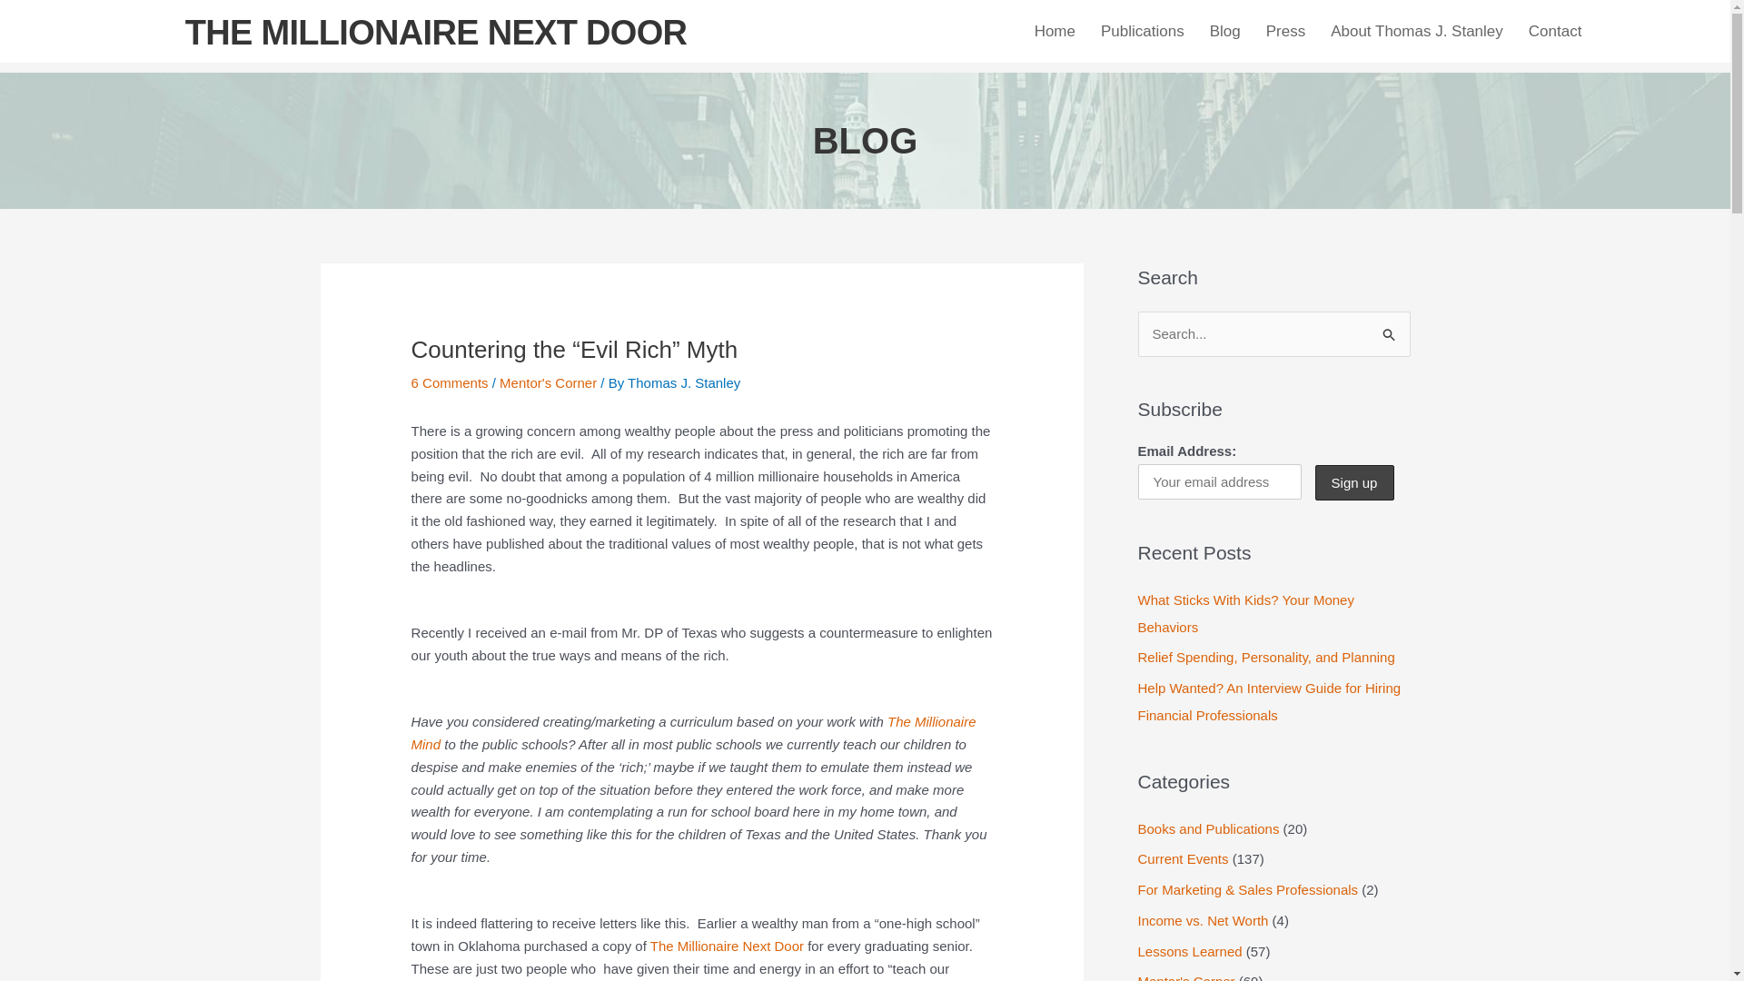 Image resolution: width=1744 pixels, height=981 pixels. I want to click on Mentor's Corner, so click(547, 381).